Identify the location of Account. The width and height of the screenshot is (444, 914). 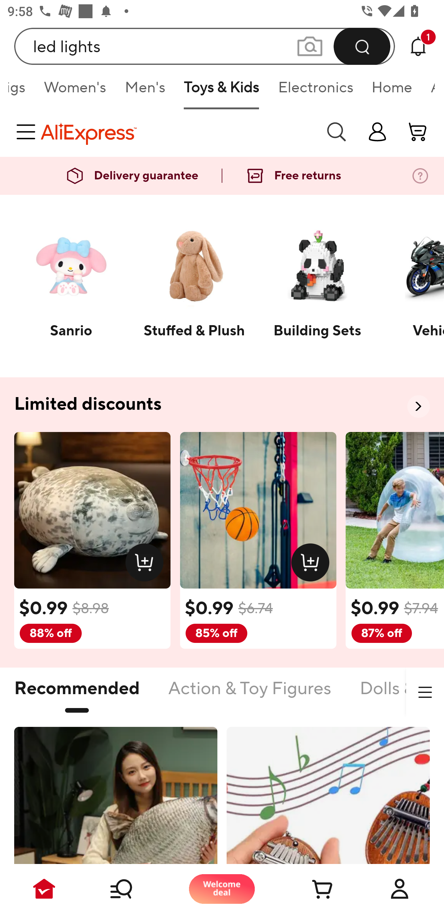
(400, 889).